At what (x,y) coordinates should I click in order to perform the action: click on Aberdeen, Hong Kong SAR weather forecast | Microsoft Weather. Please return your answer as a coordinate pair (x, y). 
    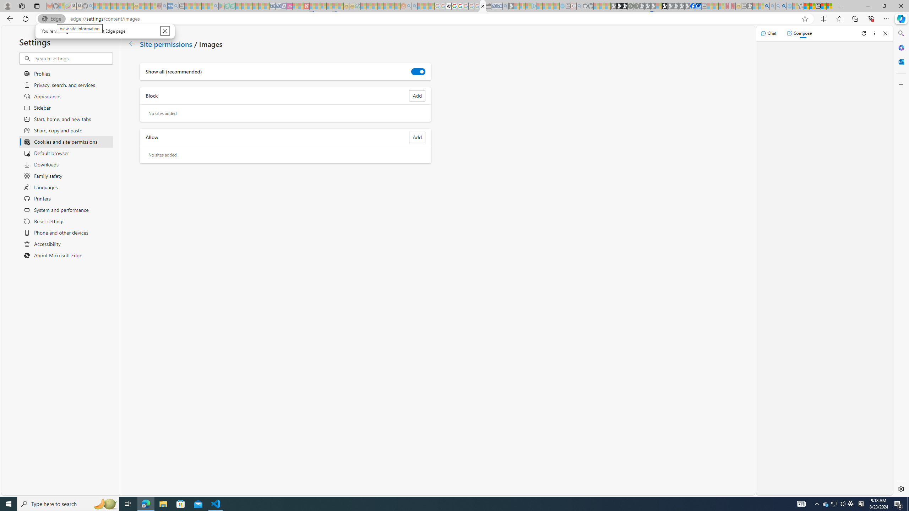
    Looking at the image, I should click on (812, 6).